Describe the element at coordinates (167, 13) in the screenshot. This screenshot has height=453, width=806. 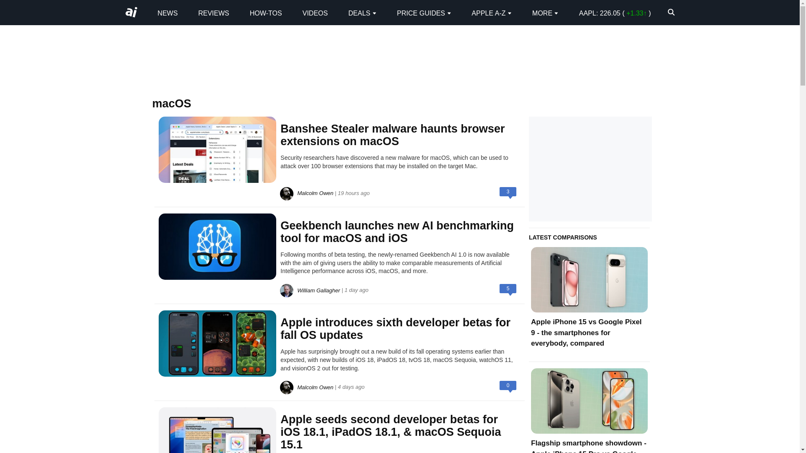
I see `NEWS` at that location.